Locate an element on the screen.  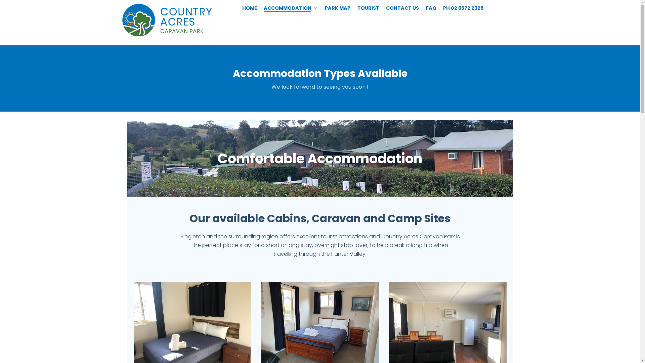
FAQ is located at coordinates (431, 8).